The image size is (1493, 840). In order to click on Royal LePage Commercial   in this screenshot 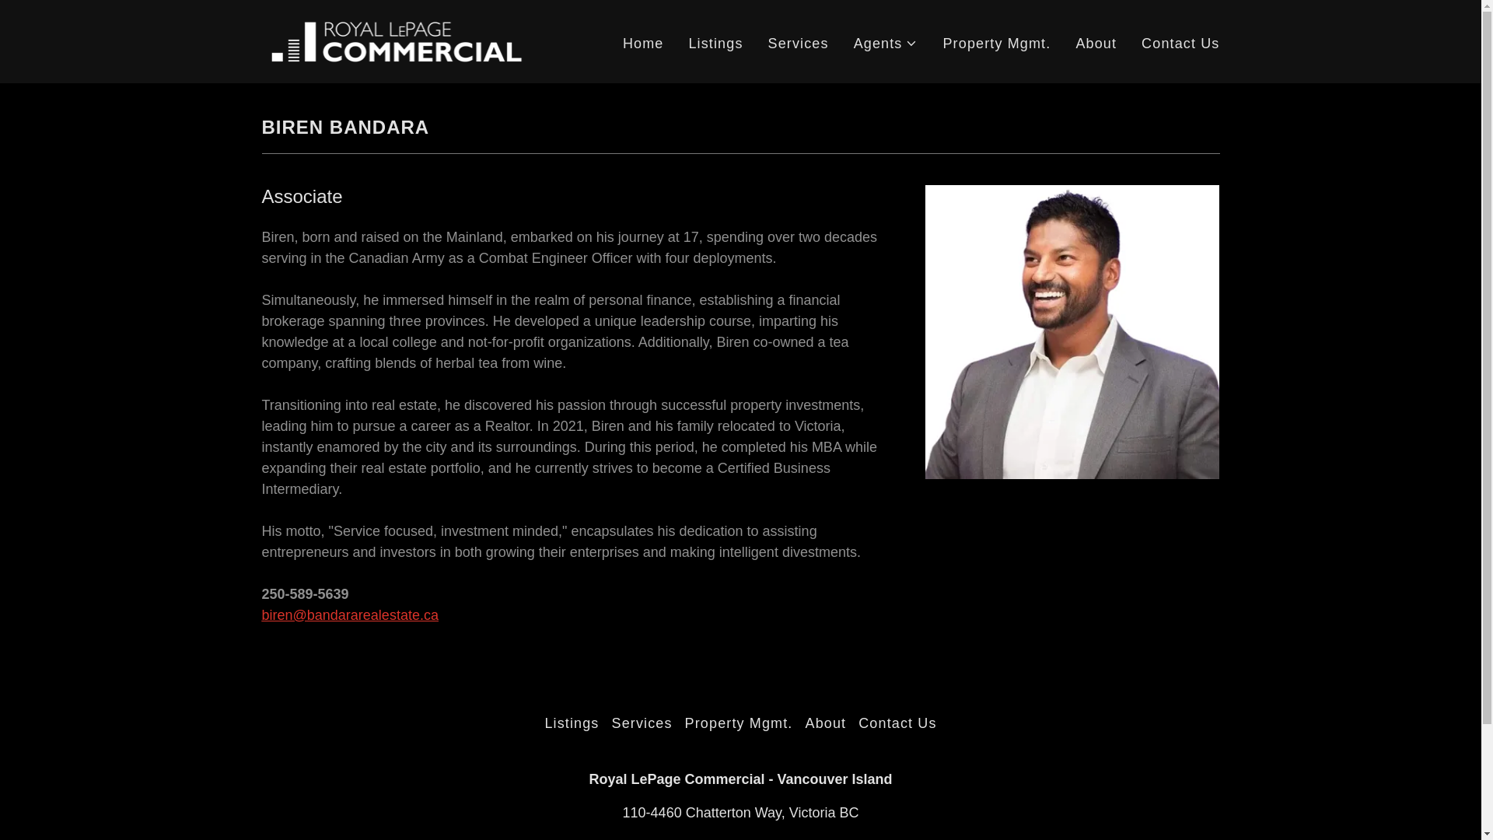, I will do `click(397, 40)`.